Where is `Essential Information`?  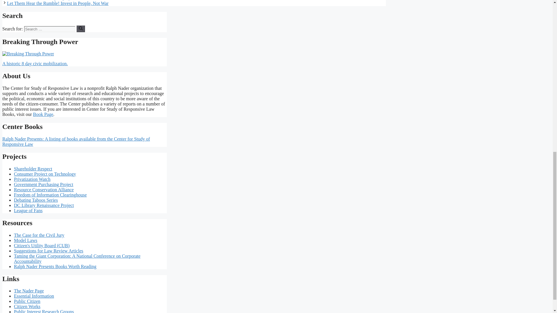
Essential Information is located at coordinates (34, 296).